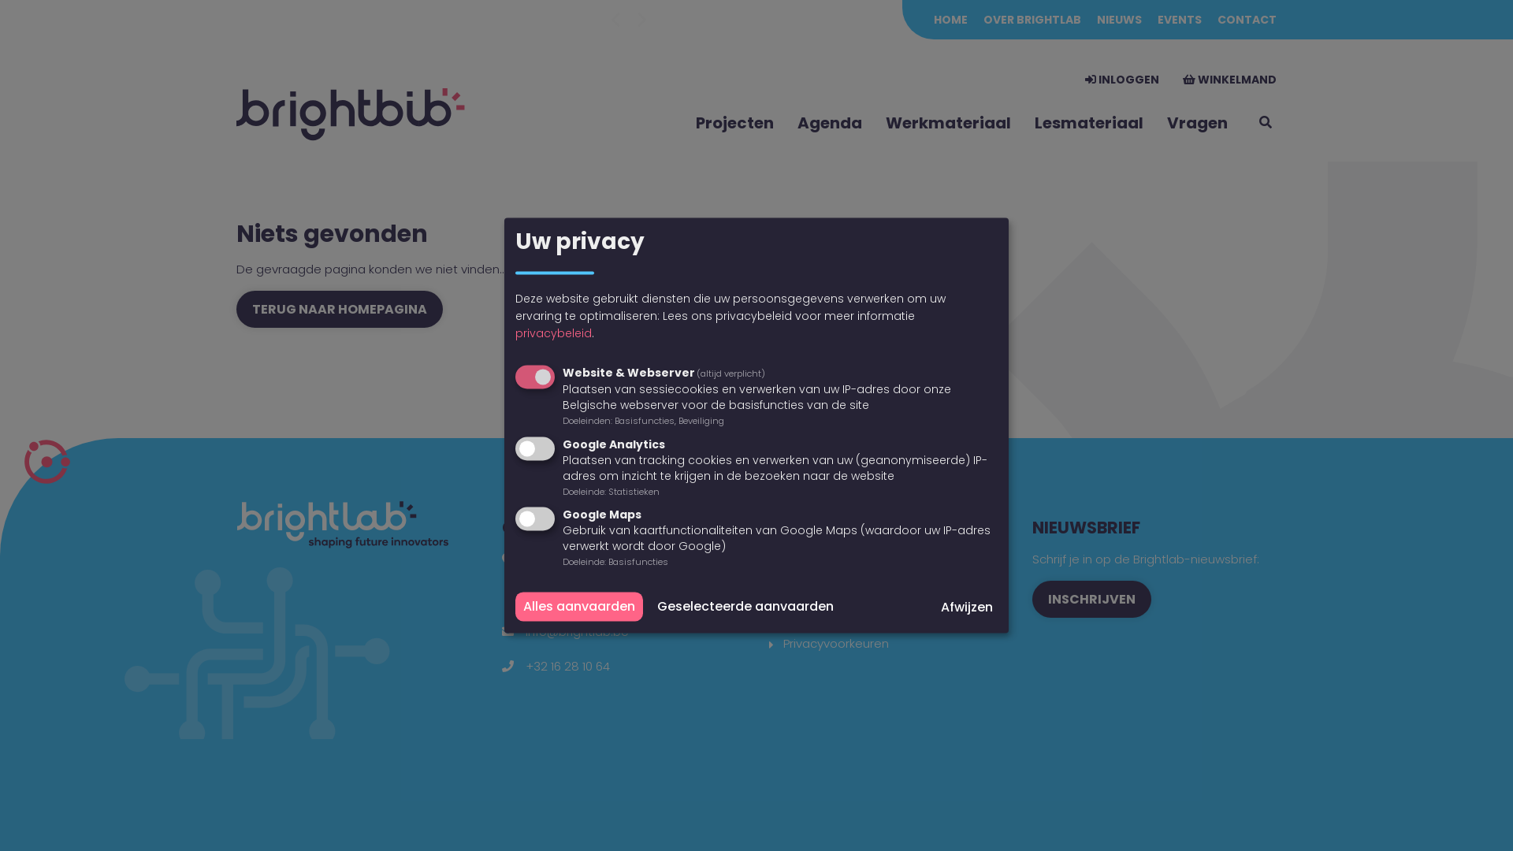  What do you see at coordinates (1089, 123) in the screenshot?
I see `Lesmateriaal` at bounding box center [1089, 123].